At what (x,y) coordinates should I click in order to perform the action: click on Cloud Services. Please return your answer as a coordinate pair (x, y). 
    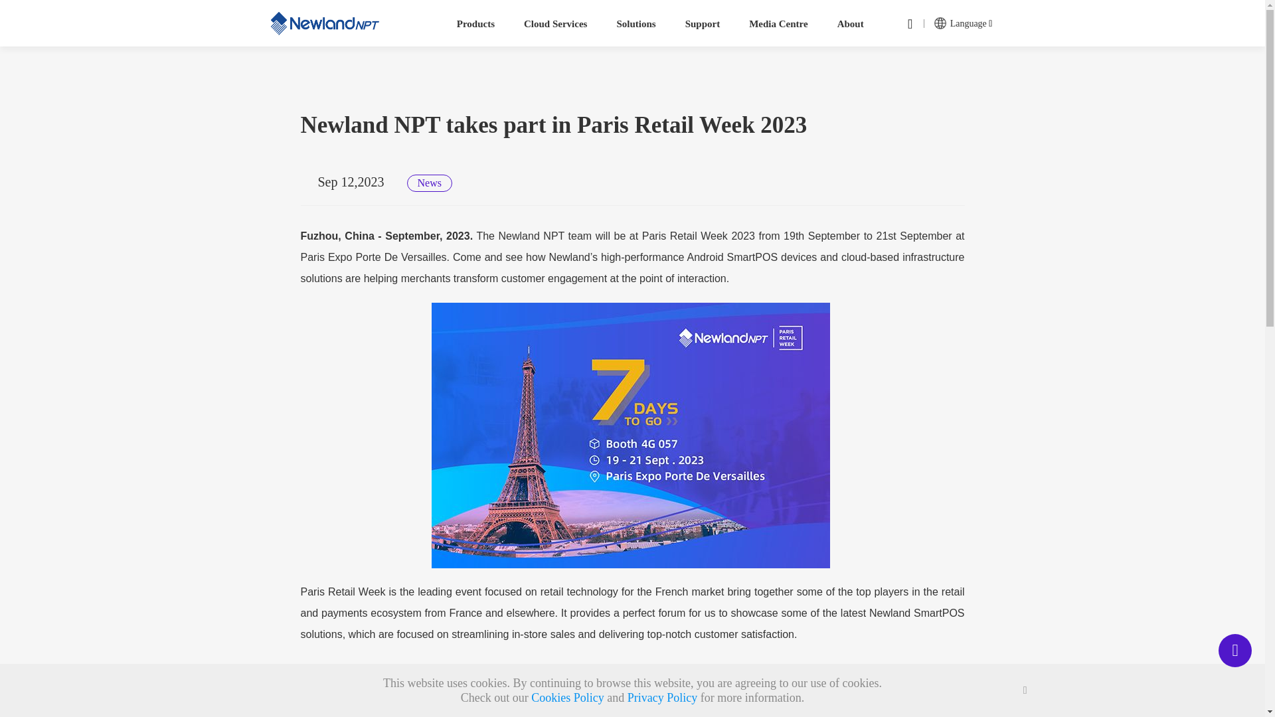
    Looking at the image, I should click on (555, 24).